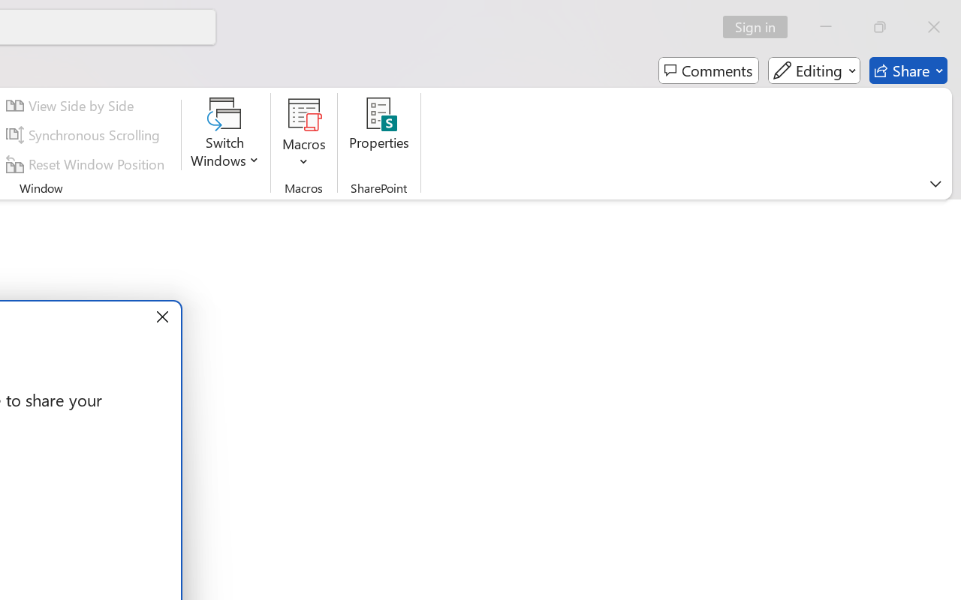 The height and width of the screenshot is (600, 961). I want to click on Switch Windows, so click(225, 135).